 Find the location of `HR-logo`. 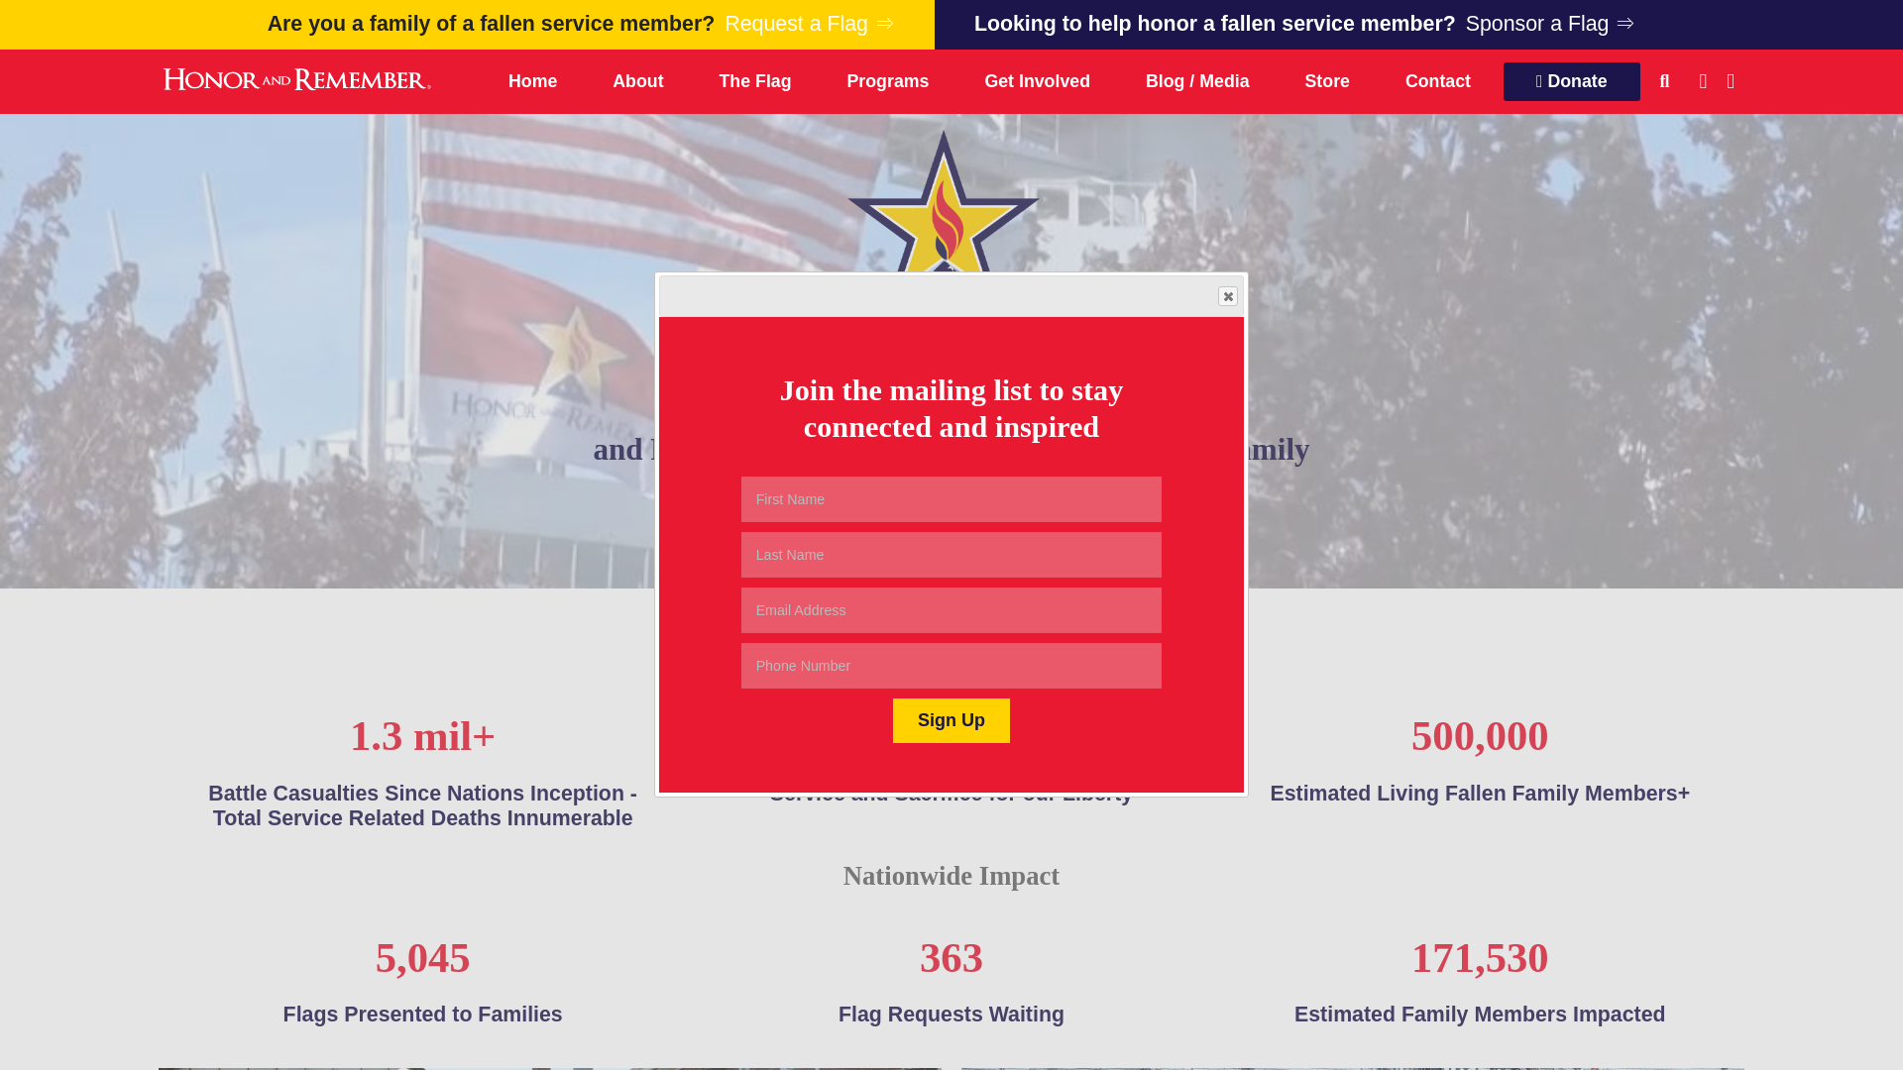

HR-logo is located at coordinates (951, 228).